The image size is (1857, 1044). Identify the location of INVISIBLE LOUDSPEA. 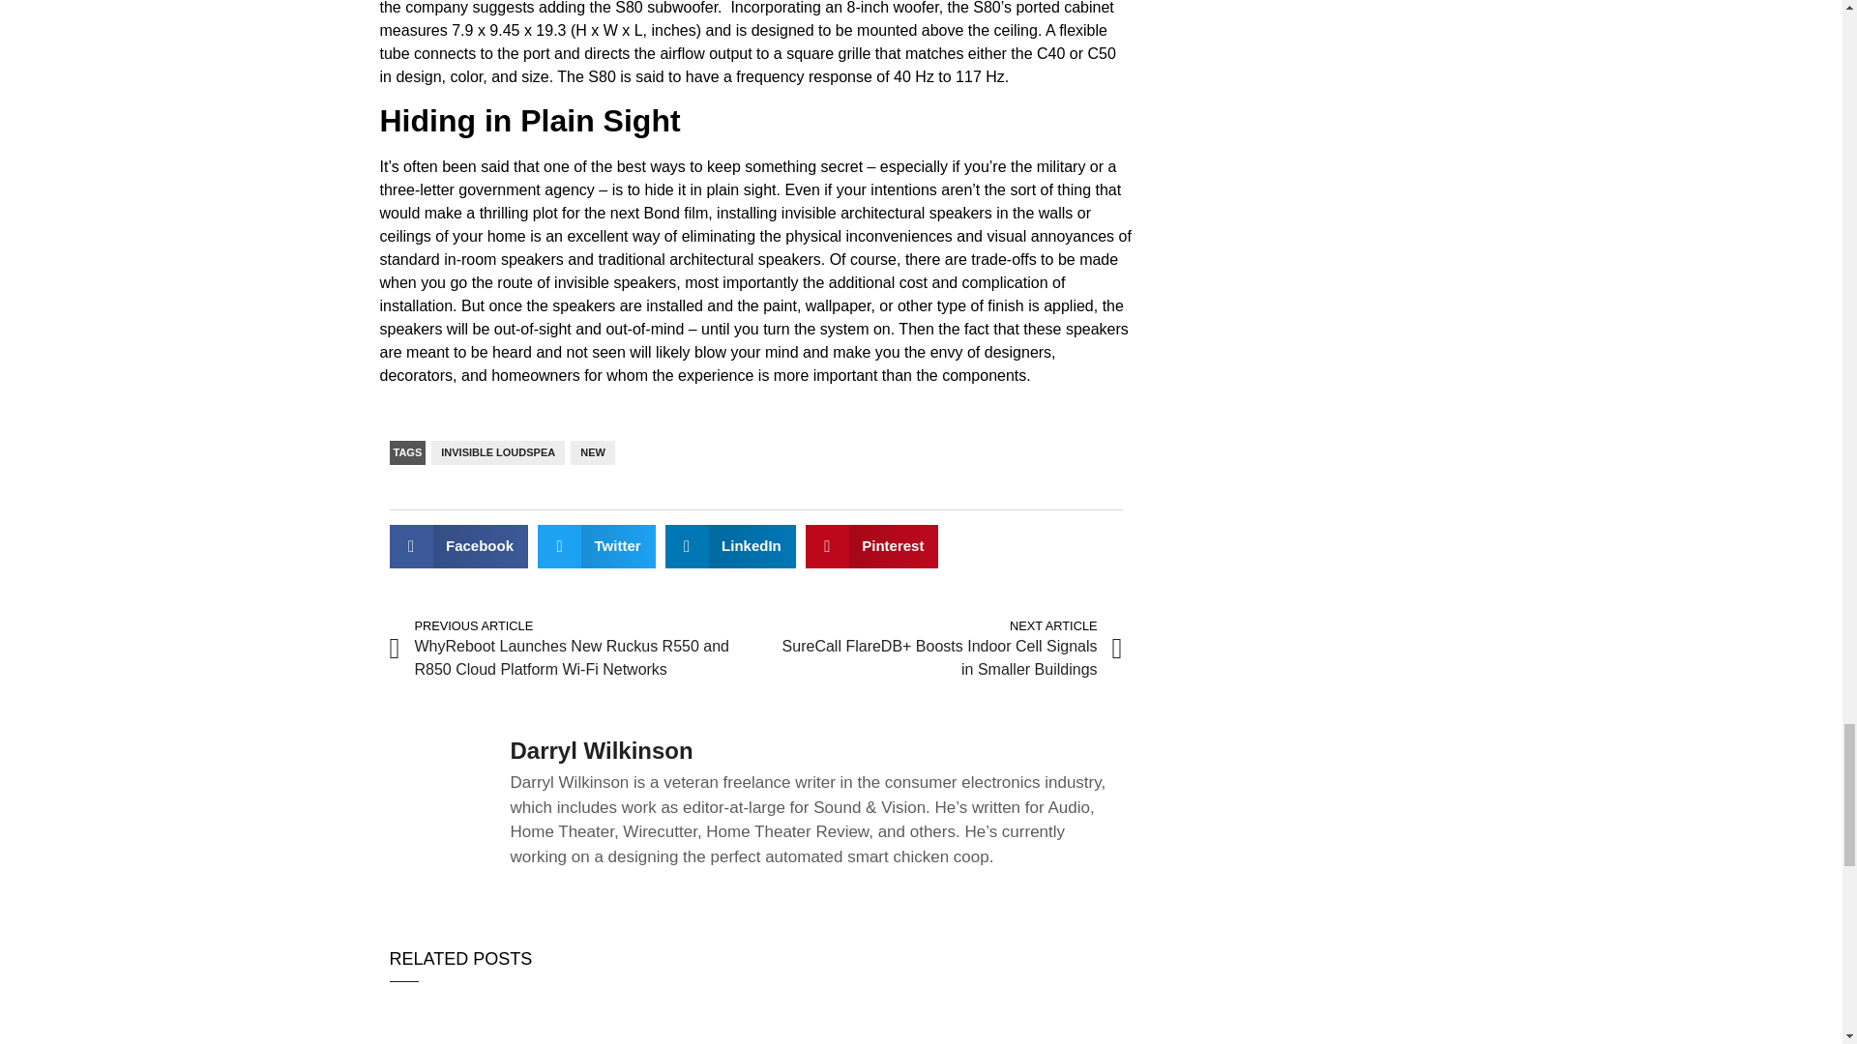
(497, 452).